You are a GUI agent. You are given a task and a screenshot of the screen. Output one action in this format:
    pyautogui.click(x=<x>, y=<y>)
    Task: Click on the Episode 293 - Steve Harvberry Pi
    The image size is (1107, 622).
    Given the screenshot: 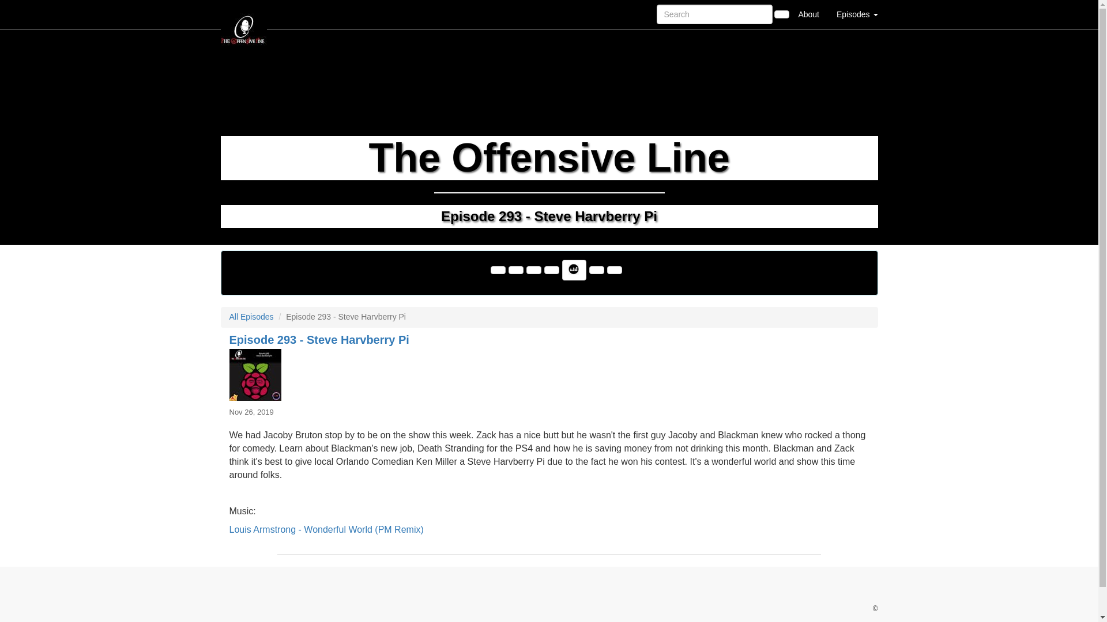 What is the action you would take?
    pyautogui.click(x=549, y=374)
    